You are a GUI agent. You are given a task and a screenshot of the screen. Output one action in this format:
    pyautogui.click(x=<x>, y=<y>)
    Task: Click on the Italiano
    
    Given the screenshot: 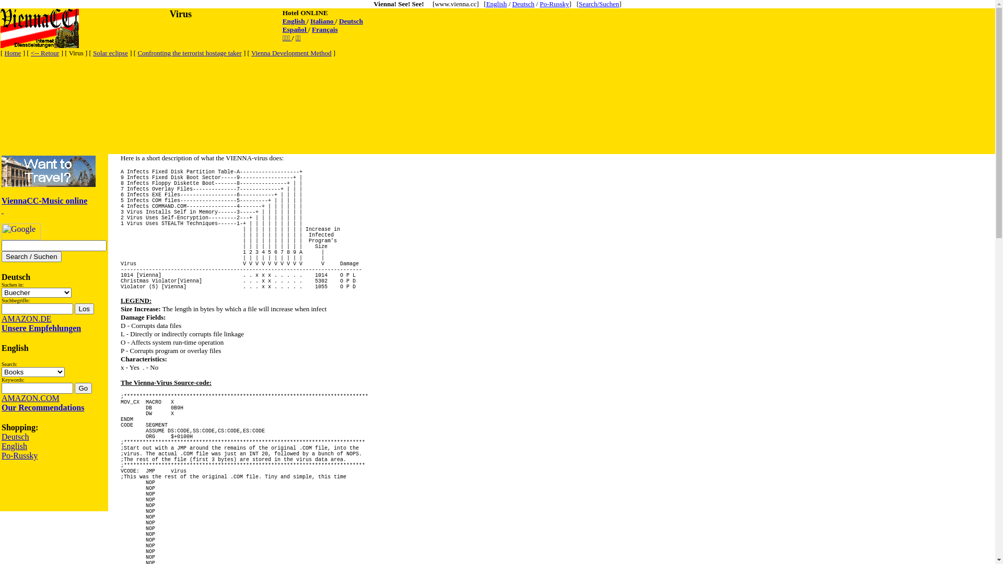 What is the action you would take?
    pyautogui.click(x=323, y=21)
    